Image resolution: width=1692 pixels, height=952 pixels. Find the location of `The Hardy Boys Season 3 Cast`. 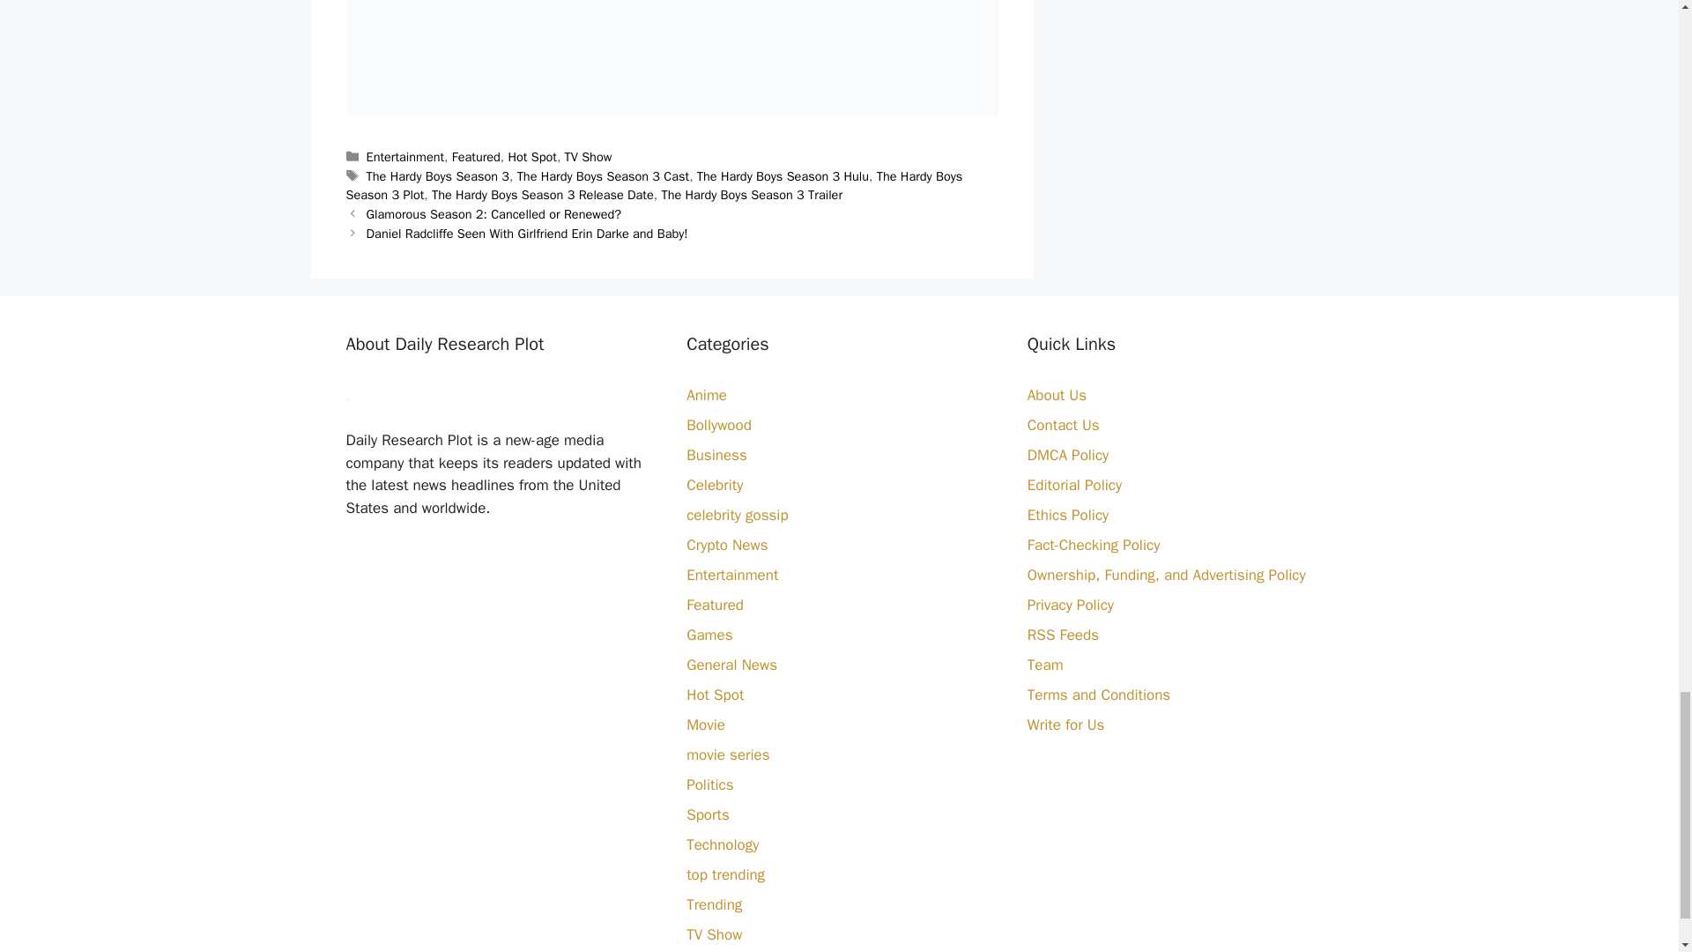

The Hardy Boys Season 3 Cast is located at coordinates (604, 176).